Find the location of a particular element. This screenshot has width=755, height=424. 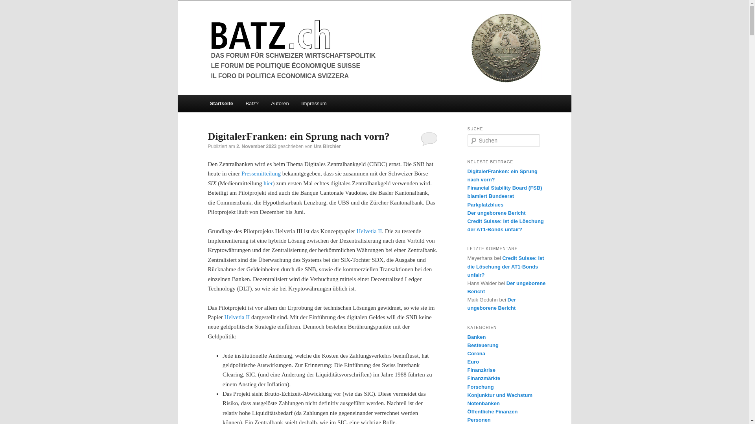

Euro is located at coordinates (473, 362).